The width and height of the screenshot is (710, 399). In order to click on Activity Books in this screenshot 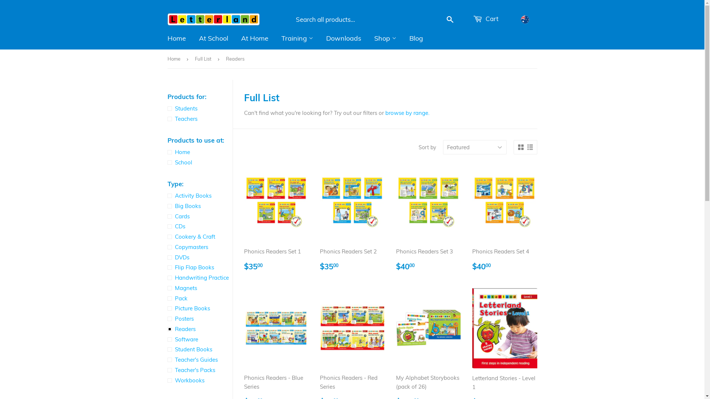, I will do `click(200, 196)`.